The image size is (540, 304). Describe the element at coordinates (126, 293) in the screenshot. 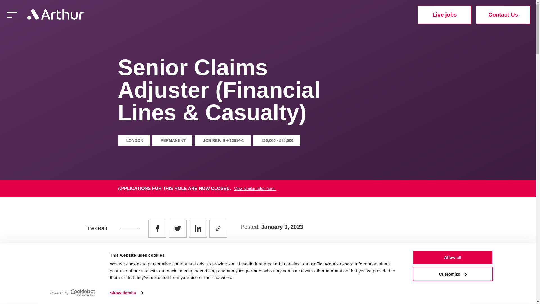

I see `Show details` at that location.